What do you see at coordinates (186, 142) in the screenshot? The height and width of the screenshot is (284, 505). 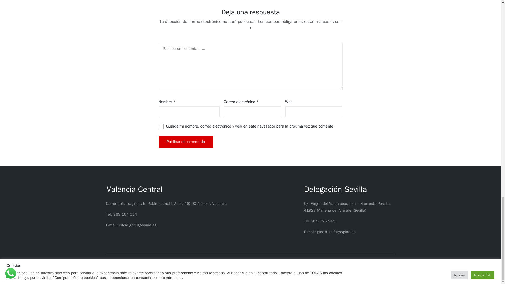 I see `Publicar el comentario` at bounding box center [186, 142].